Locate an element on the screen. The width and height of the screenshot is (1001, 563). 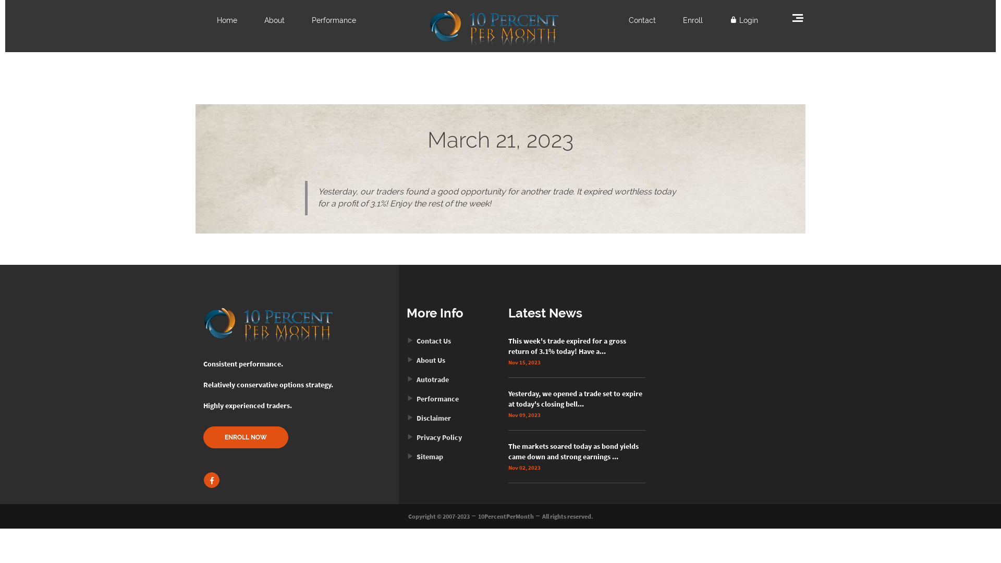
Performance is located at coordinates (334, 20).